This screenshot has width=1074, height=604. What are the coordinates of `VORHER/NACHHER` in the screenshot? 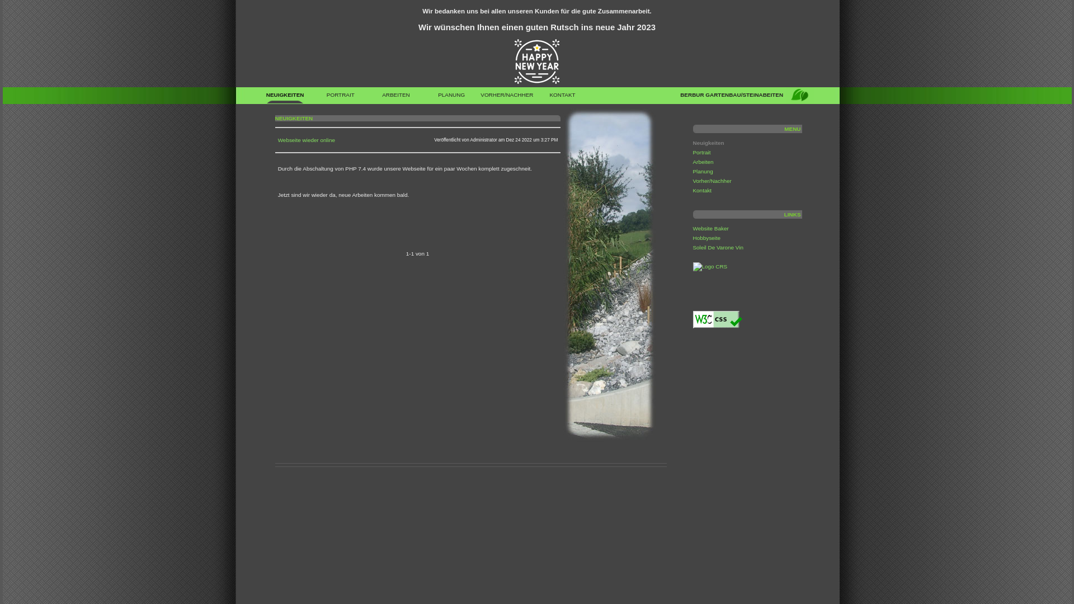 It's located at (507, 97).